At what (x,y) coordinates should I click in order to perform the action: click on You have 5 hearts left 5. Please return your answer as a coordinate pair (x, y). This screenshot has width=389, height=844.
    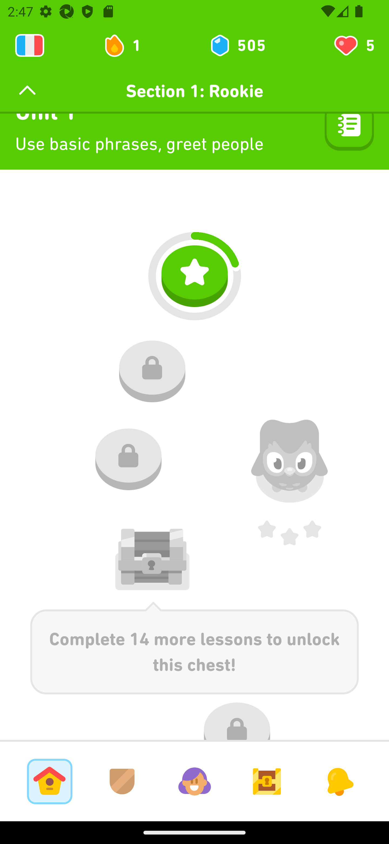
    Looking at the image, I should click on (353, 45).